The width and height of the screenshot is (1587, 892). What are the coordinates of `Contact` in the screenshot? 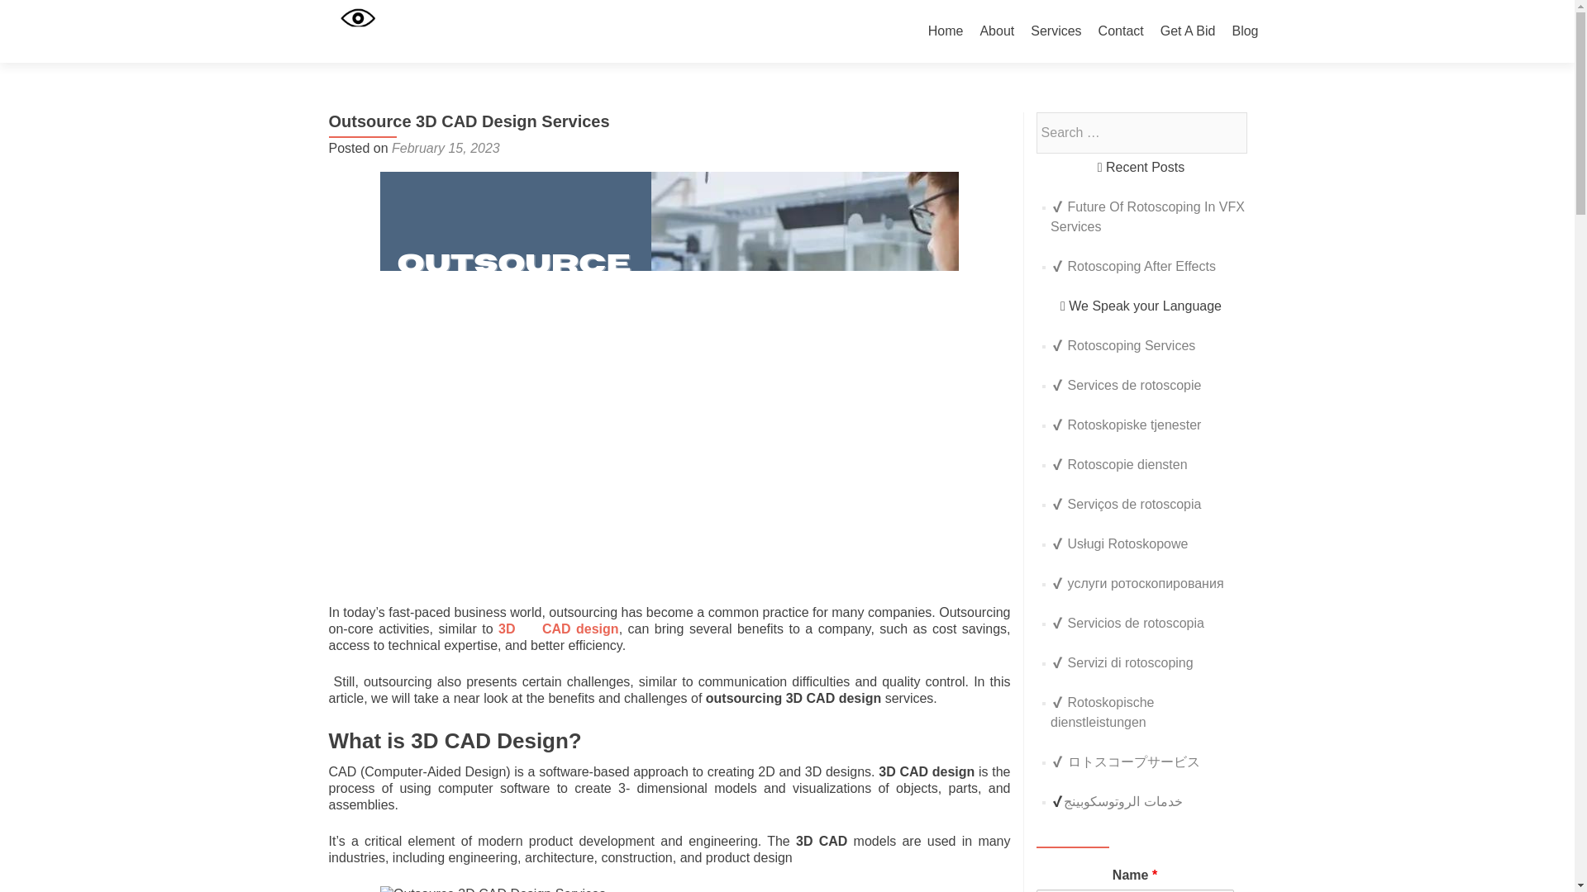 It's located at (1121, 31).